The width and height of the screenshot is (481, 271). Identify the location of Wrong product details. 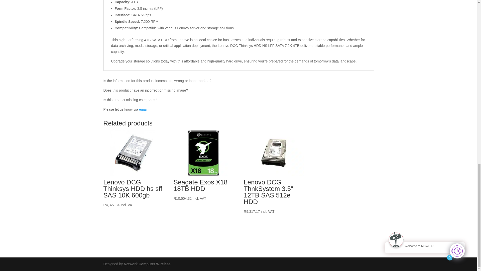
(143, 109).